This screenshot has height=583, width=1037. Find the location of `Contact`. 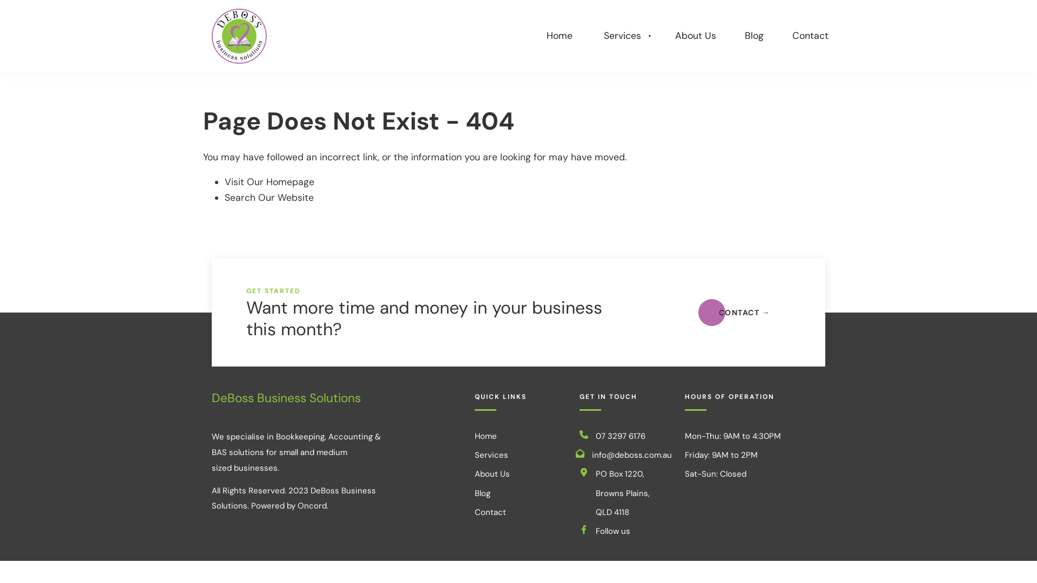

Contact is located at coordinates (810, 37).